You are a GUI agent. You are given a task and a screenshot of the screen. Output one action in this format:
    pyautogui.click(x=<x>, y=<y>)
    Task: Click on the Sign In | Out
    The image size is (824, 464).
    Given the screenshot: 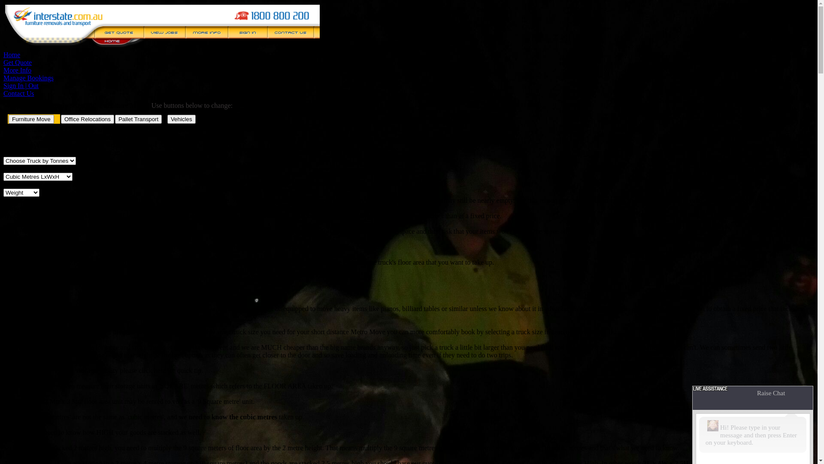 What is the action you would take?
    pyautogui.click(x=21, y=86)
    